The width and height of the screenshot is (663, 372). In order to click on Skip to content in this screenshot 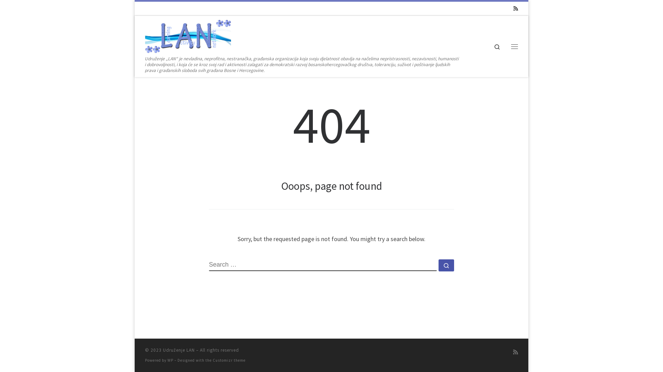, I will do `click(26, 10)`.